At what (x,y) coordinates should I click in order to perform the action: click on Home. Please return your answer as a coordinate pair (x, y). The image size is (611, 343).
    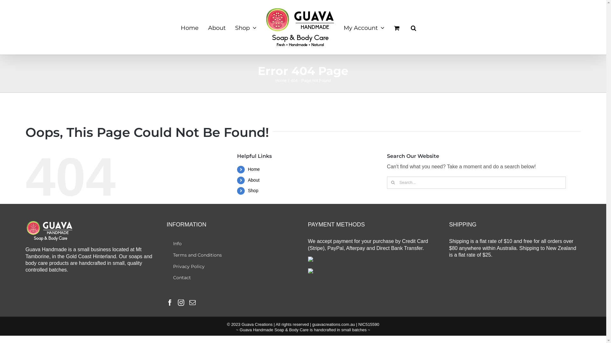
    Looking at the image, I should click on (190, 27).